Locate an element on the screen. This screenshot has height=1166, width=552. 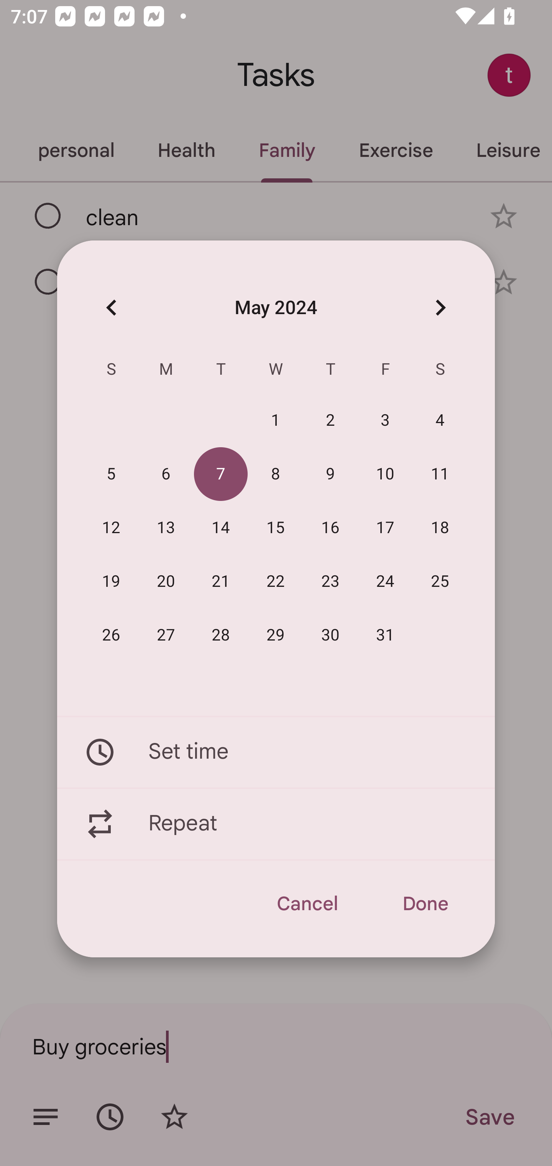
2 02 May 2024 is located at coordinates (330, 421).